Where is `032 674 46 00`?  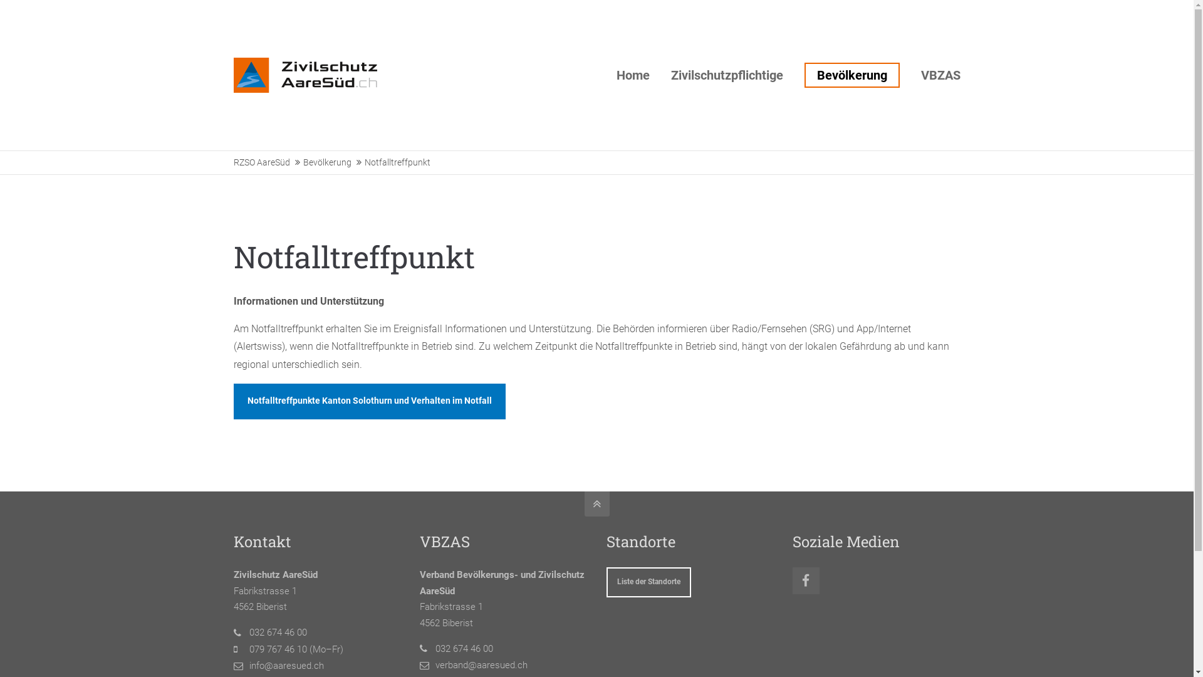
032 674 46 00 is located at coordinates (358, 19).